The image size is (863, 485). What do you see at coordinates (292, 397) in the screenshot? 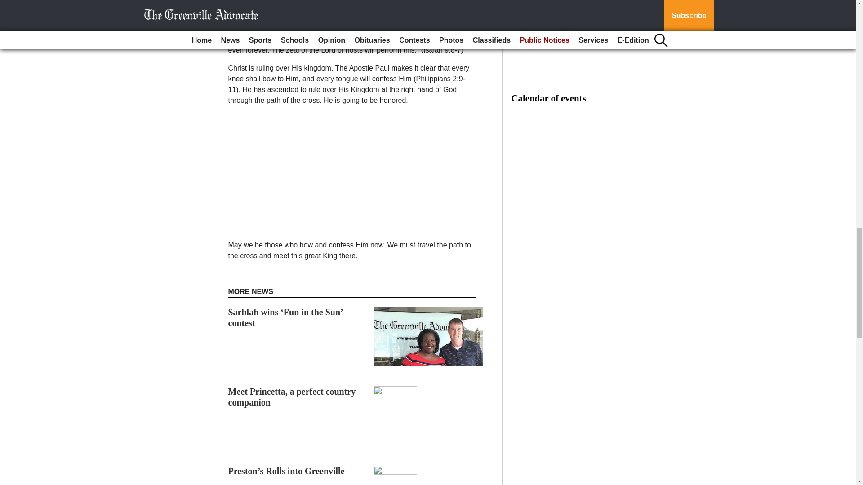
I see `Meet Princetta, a perfect country companion` at bounding box center [292, 397].